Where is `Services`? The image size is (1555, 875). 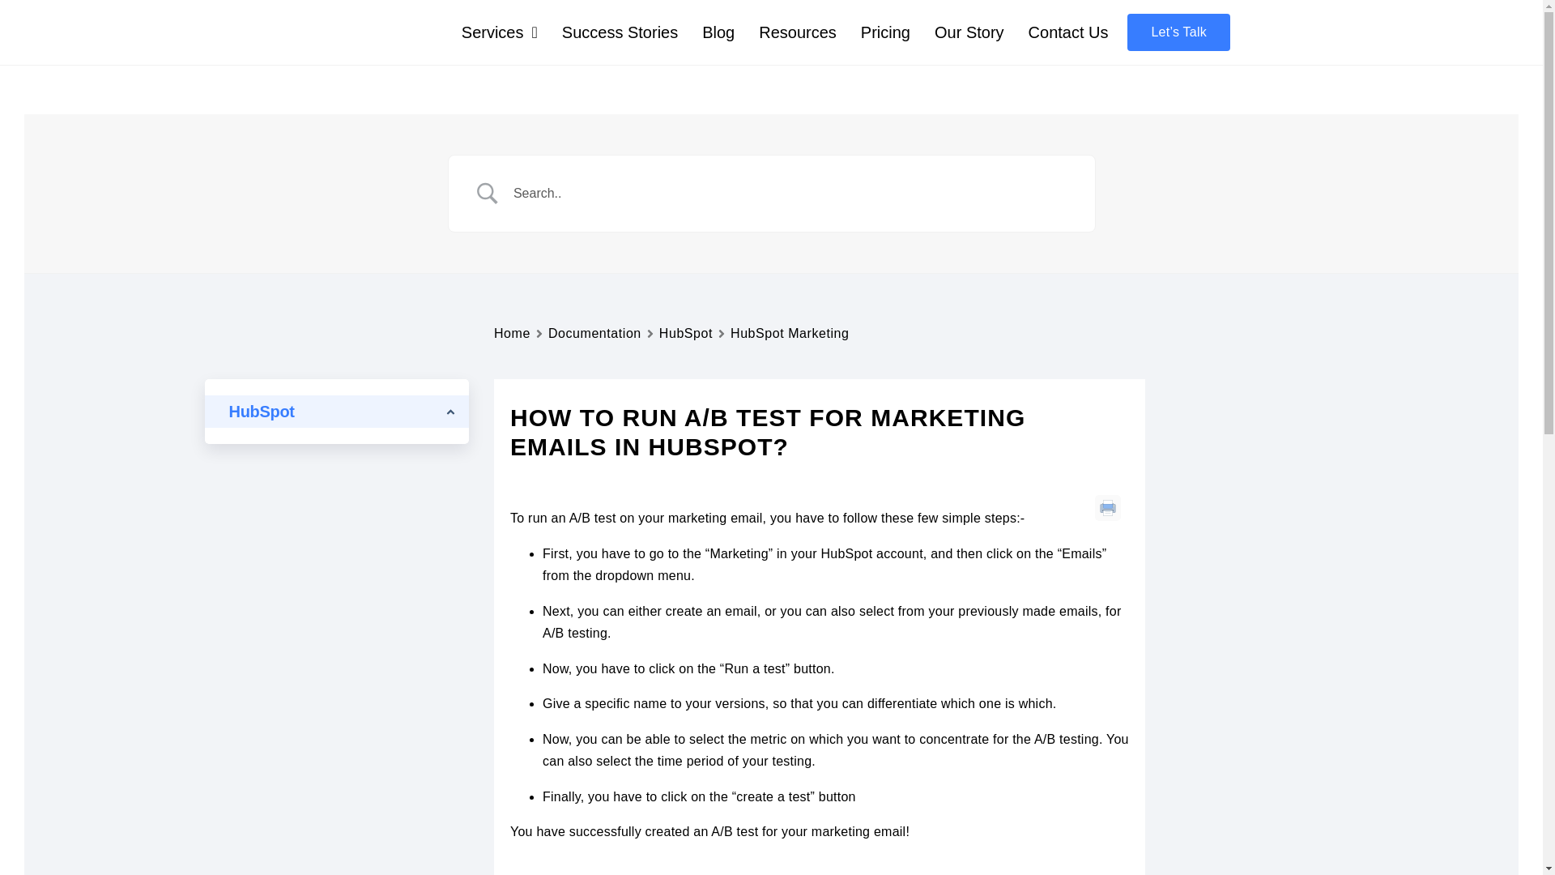
Services is located at coordinates (500, 32).